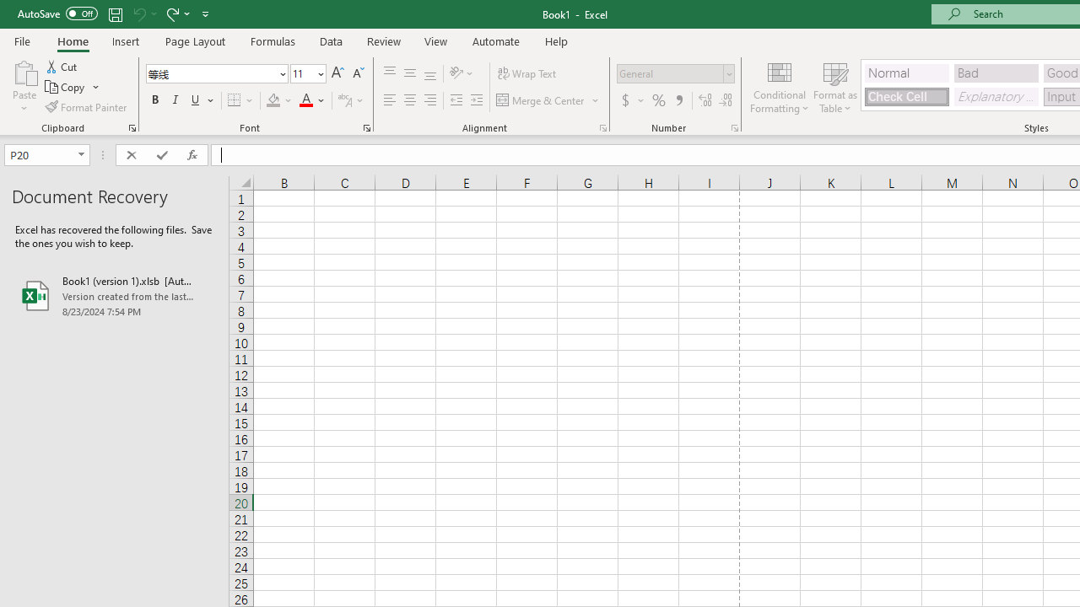 The width and height of the screenshot is (1080, 607). What do you see at coordinates (725, 101) in the screenshot?
I see `Decrease Decimal` at bounding box center [725, 101].